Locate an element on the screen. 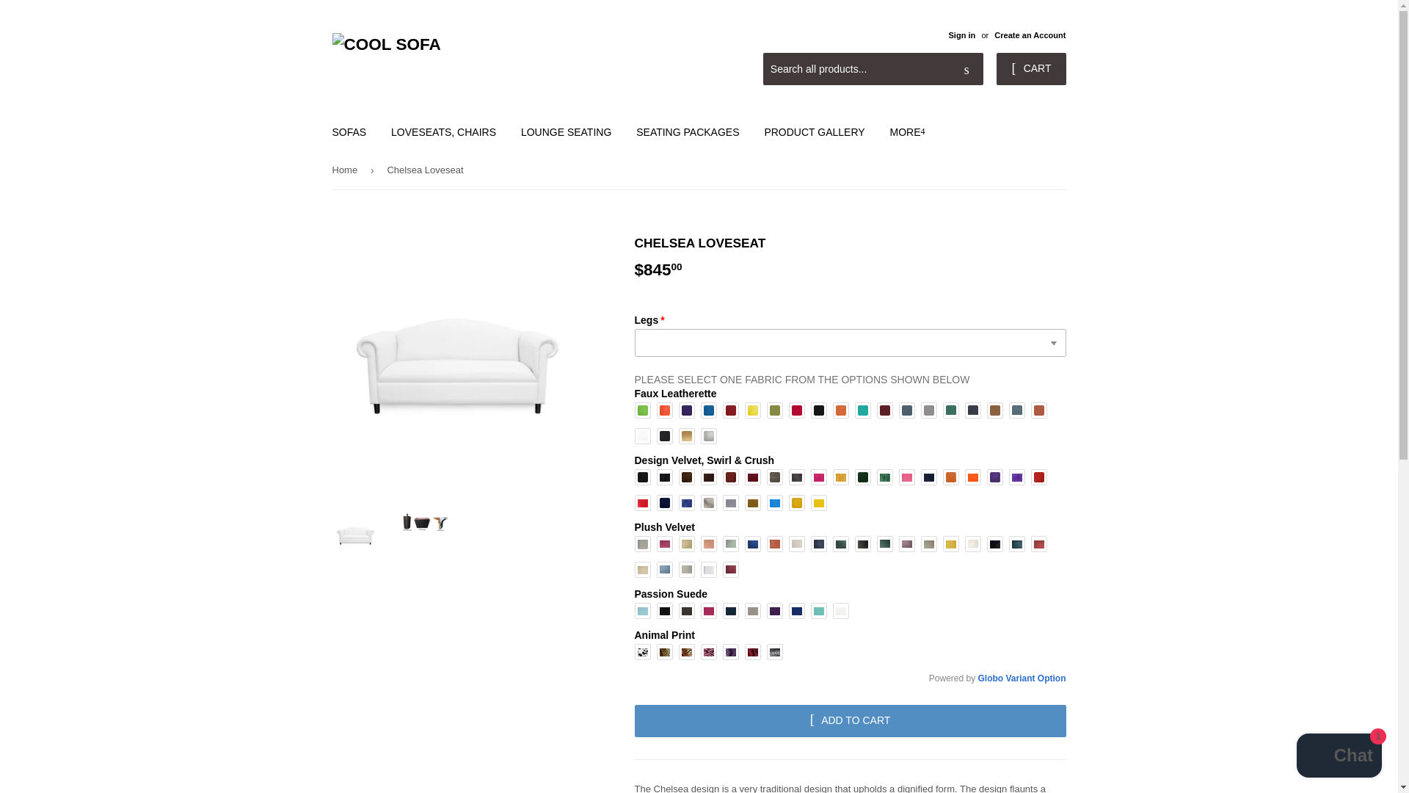 The height and width of the screenshot is (793, 1409). CART is located at coordinates (1030, 69).